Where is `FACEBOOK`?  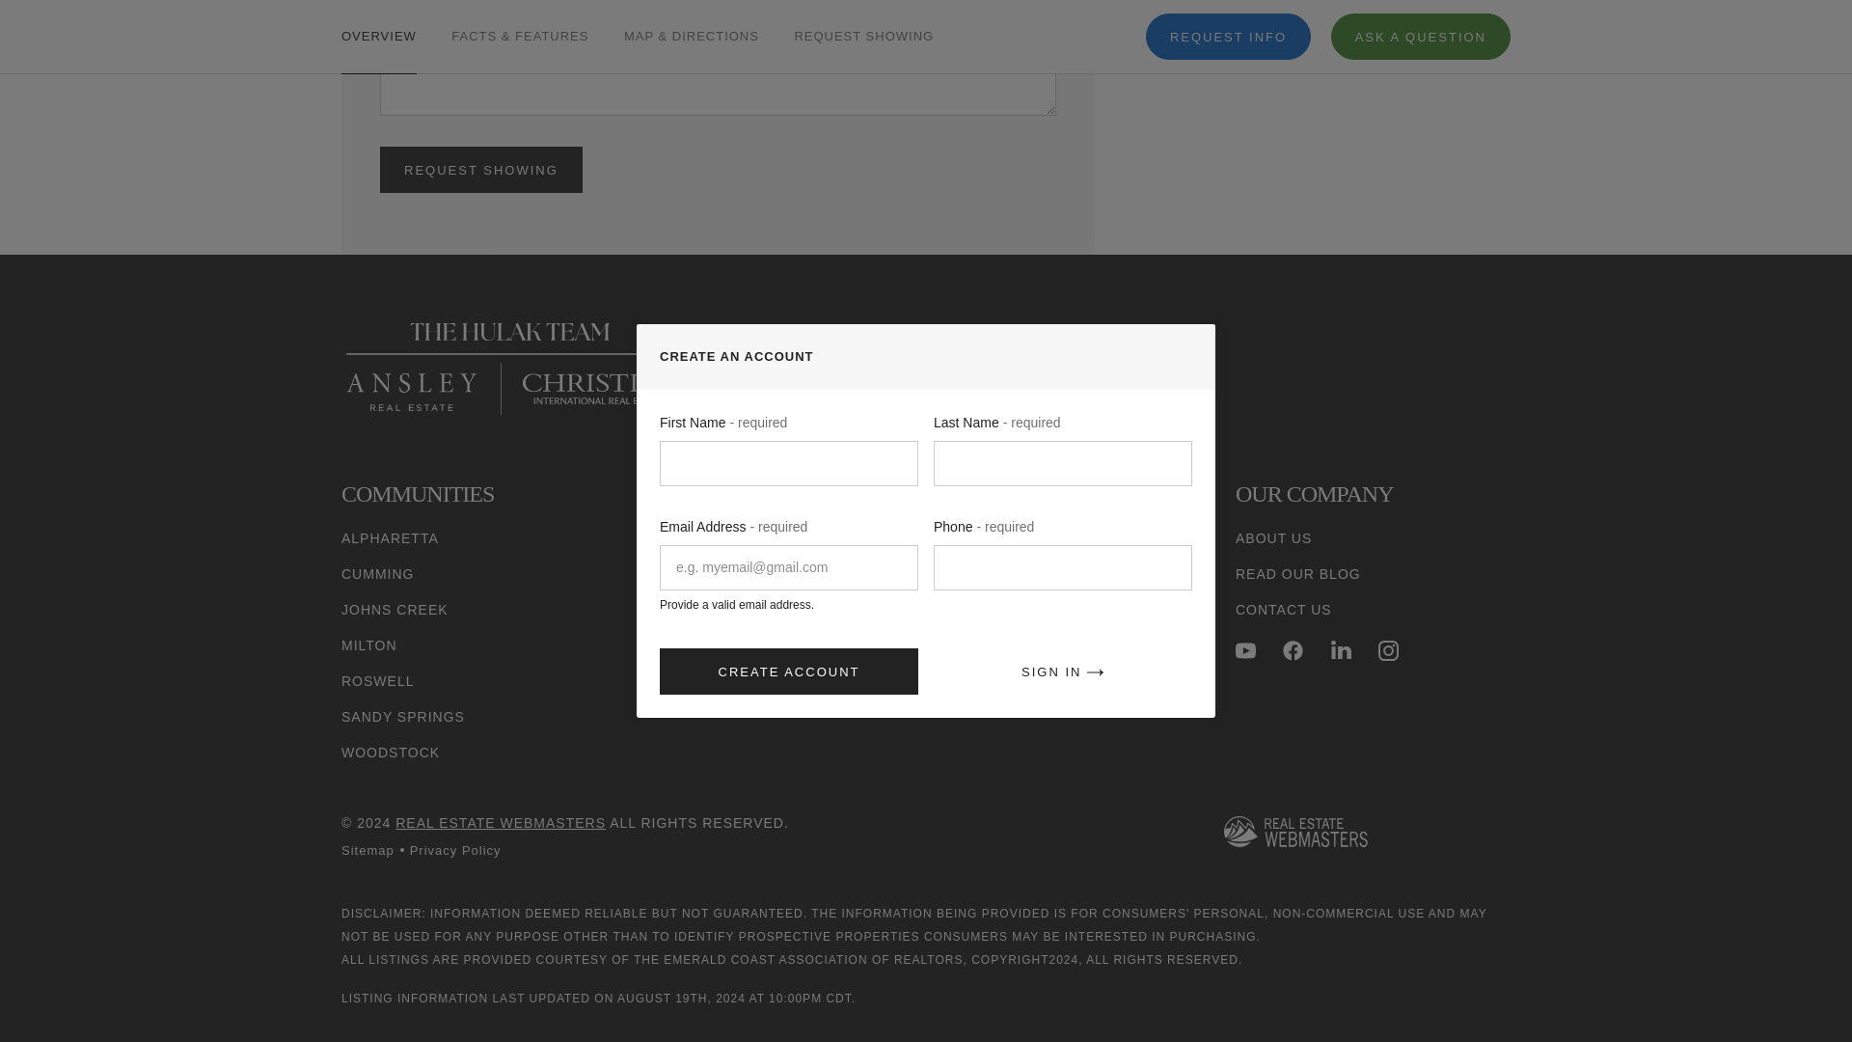
FACEBOOK is located at coordinates (1293, 650).